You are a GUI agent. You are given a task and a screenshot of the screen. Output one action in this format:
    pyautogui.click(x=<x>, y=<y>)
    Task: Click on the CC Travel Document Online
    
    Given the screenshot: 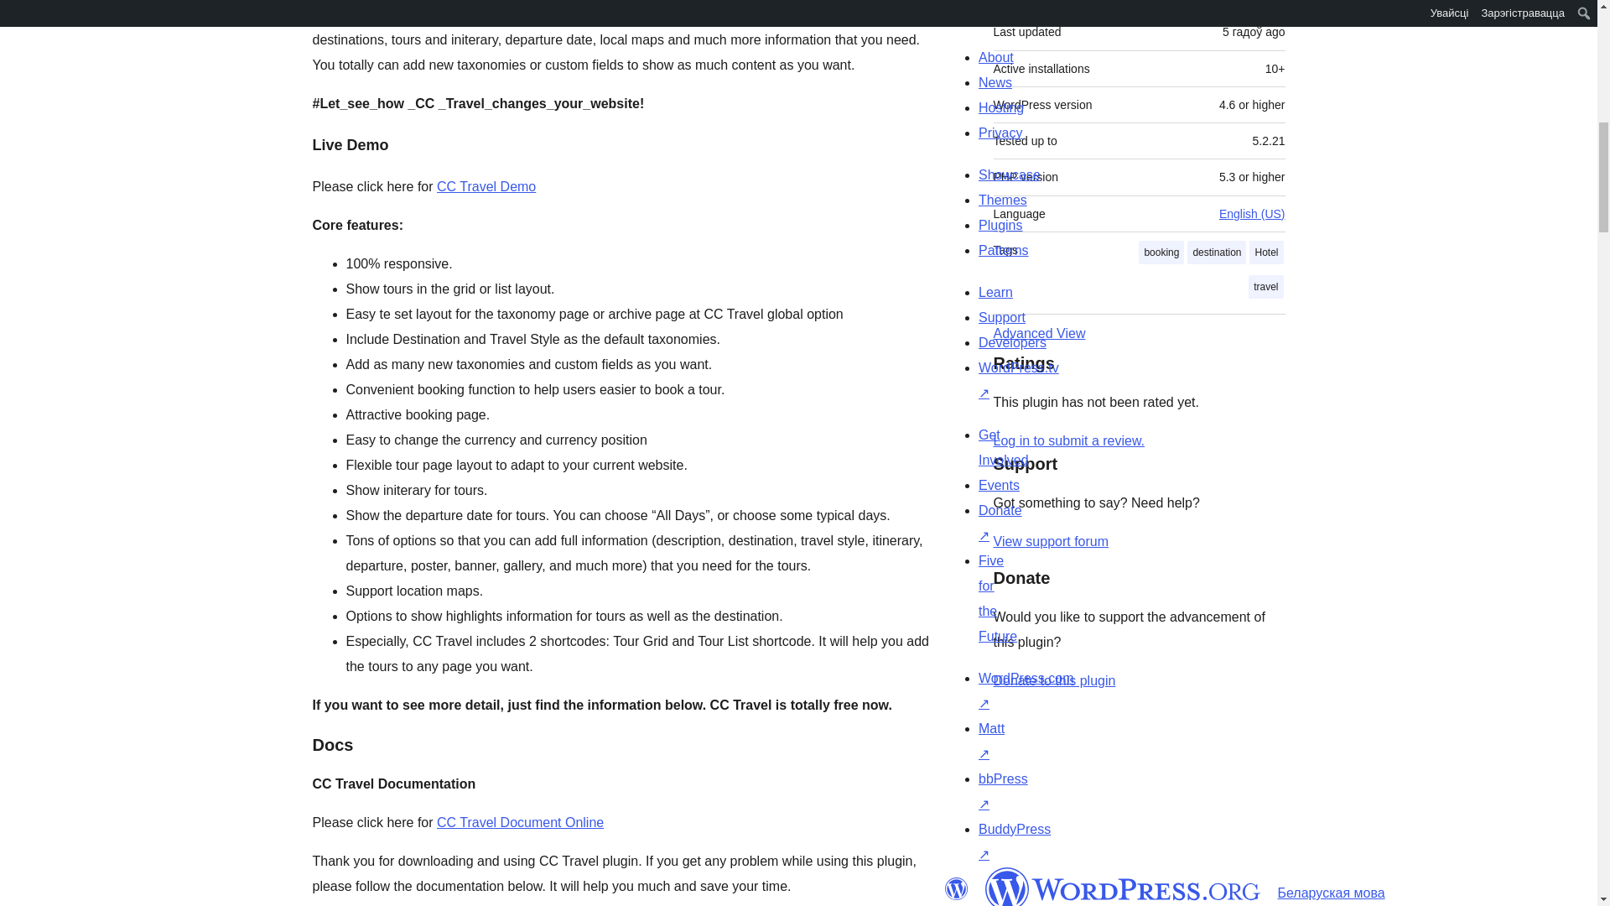 What is the action you would take?
    pyautogui.click(x=520, y=822)
    